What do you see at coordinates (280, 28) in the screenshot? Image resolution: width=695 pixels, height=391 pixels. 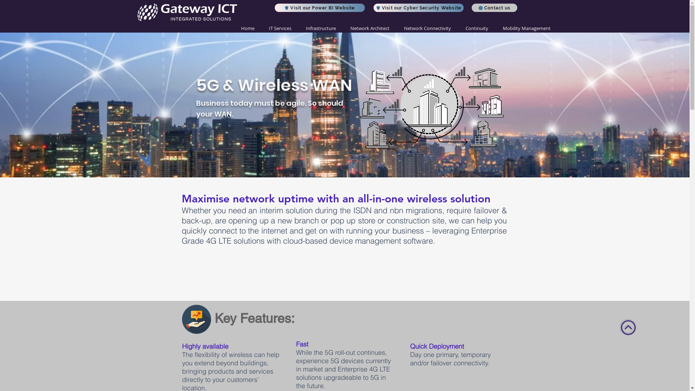 I see `IT Services` at bounding box center [280, 28].